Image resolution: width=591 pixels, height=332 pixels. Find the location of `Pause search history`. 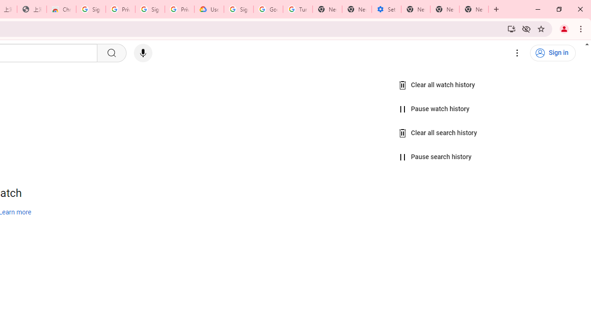

Pause search history is located at coordinates (435, 157).